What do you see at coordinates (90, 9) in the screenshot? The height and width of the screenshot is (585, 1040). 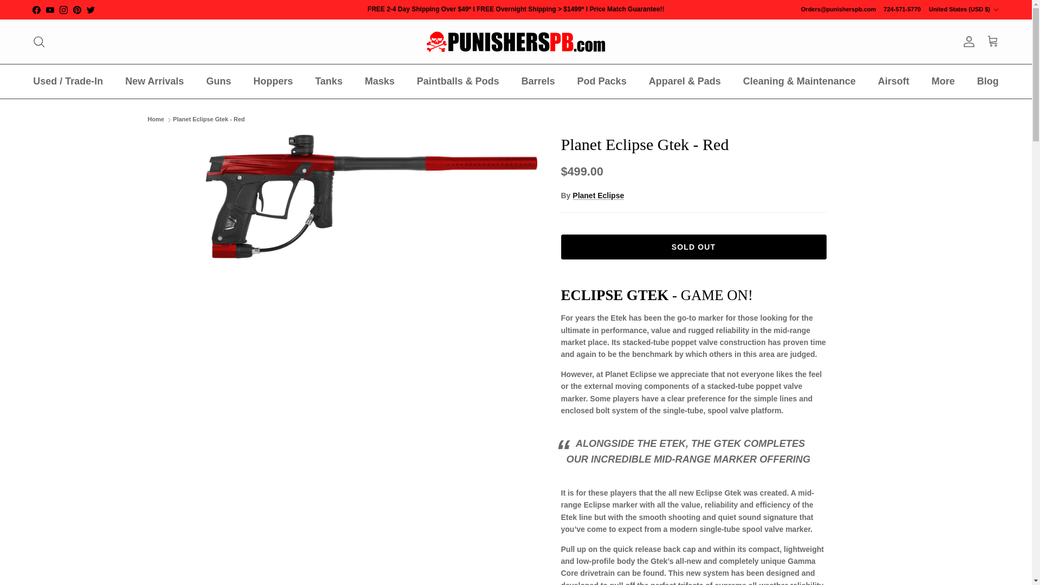 I see `Punishers Paintball on Twitter` at bounding box center [90, 9].